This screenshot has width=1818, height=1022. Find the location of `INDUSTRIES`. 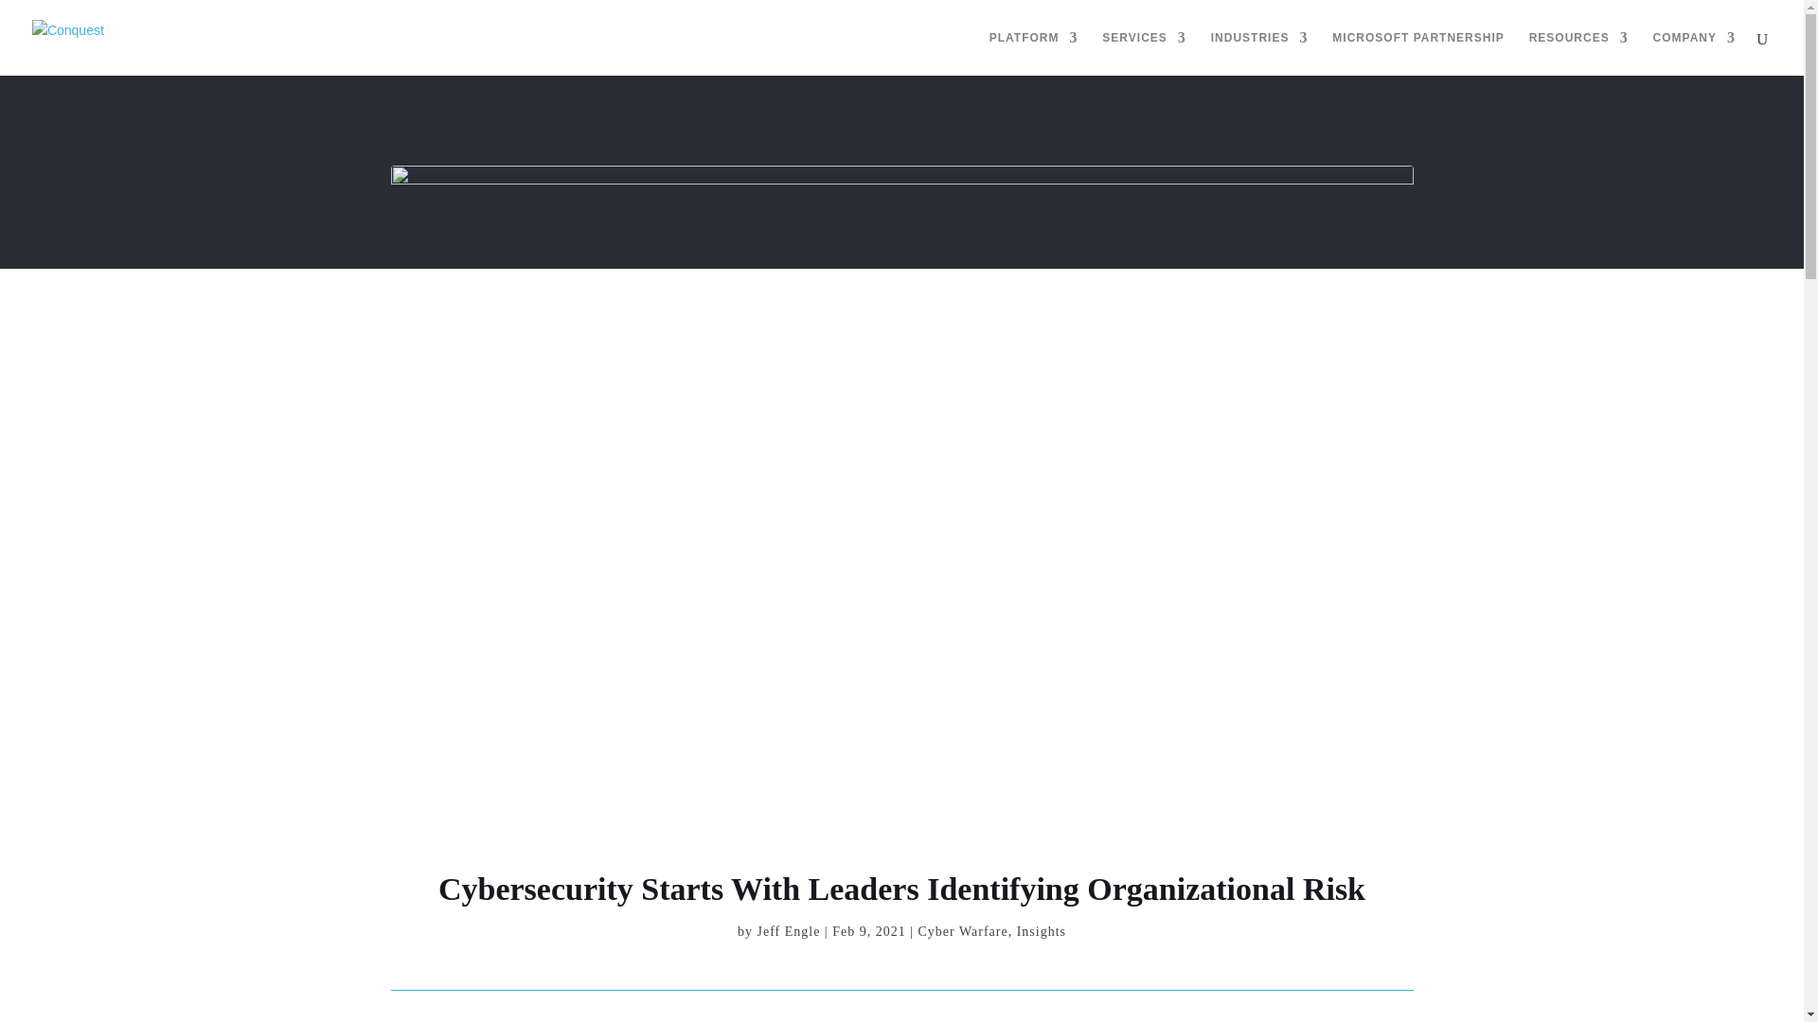

INDUSTRIES is located at coordinates (1259, 53).